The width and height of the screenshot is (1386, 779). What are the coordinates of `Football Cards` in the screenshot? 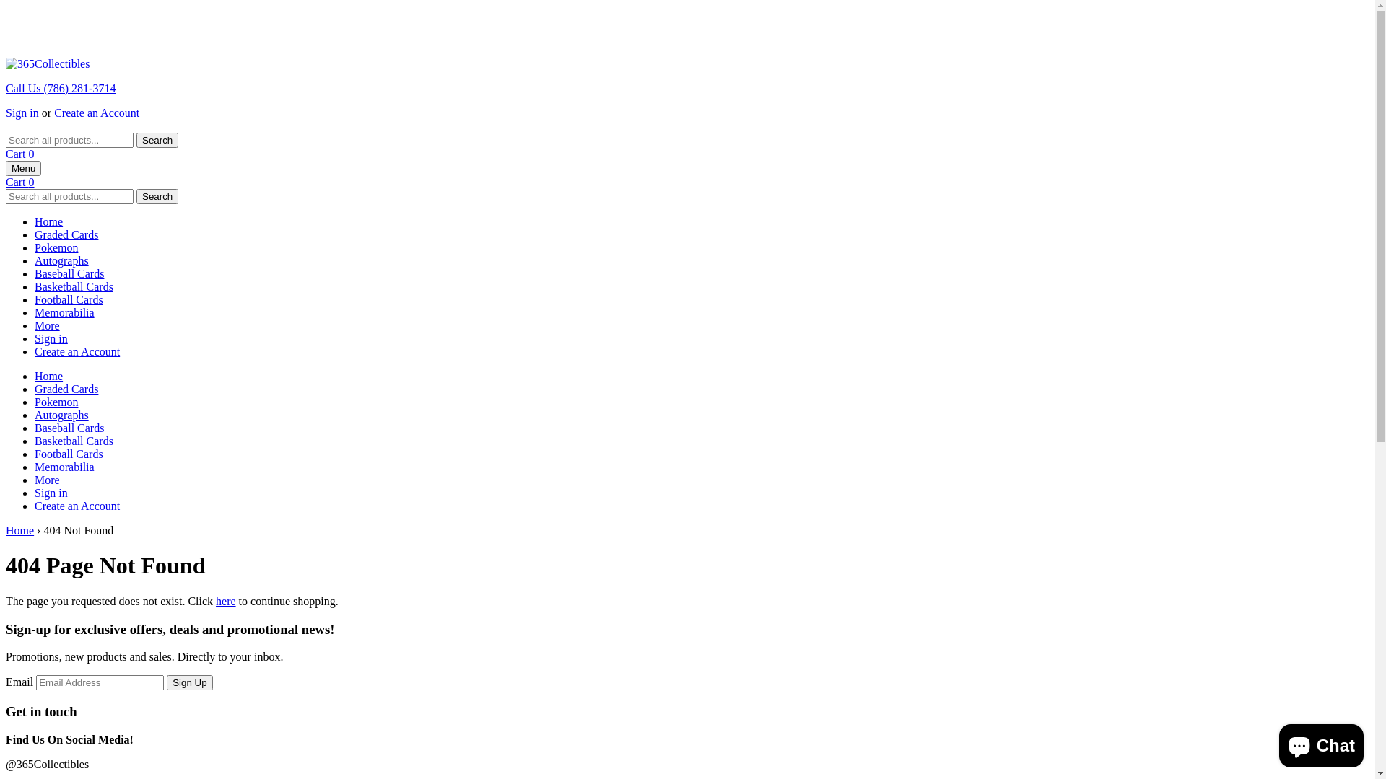 It's located at (69, 454).